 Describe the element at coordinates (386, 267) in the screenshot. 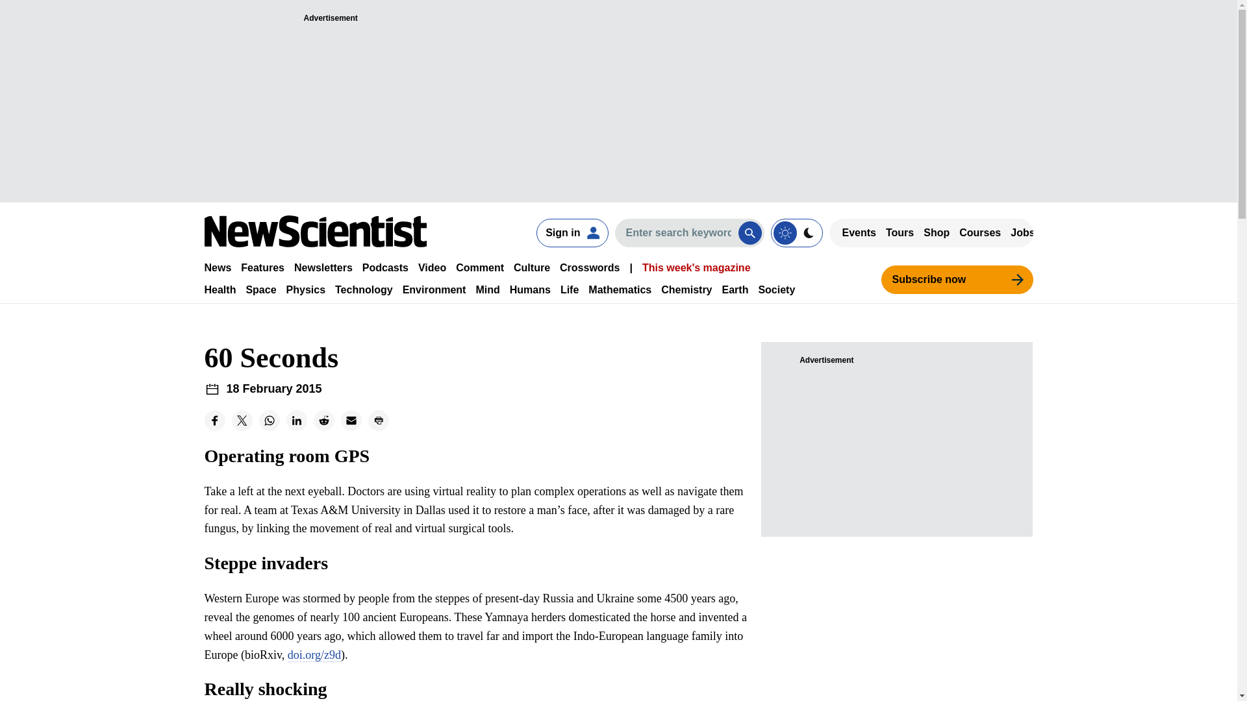

I see `Podcasts` at that location.